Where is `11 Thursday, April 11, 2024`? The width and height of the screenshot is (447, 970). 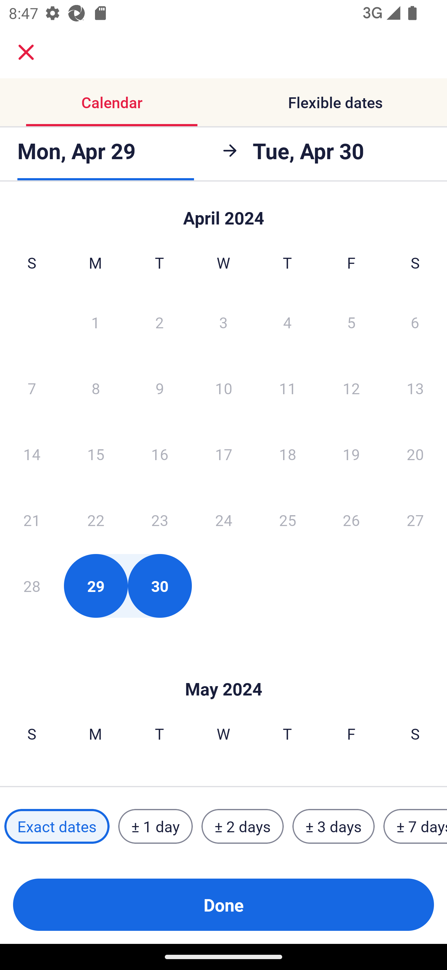 11 Thursday, April 11, 2024 is located at coordinates (287, 388).